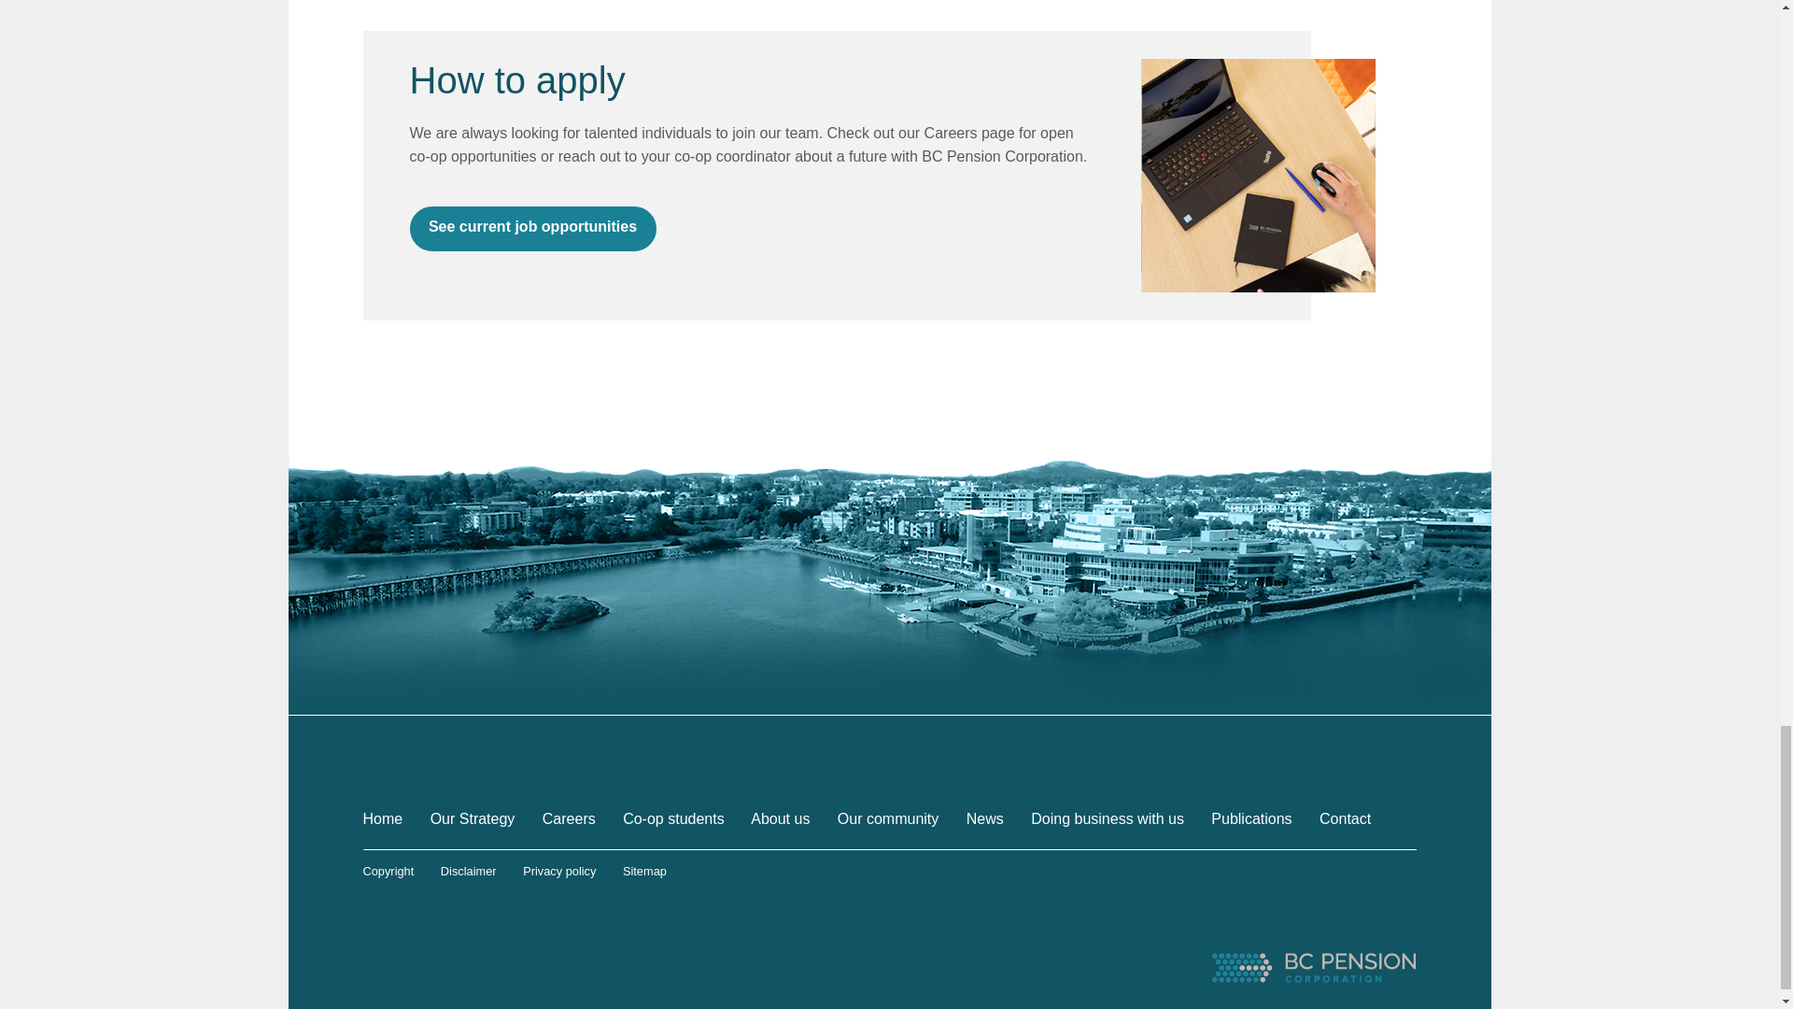 This screenshot has height=1009, width=1793. Describe the element at coordinates (984, 818) in the screenshot. I see `News` at that location.